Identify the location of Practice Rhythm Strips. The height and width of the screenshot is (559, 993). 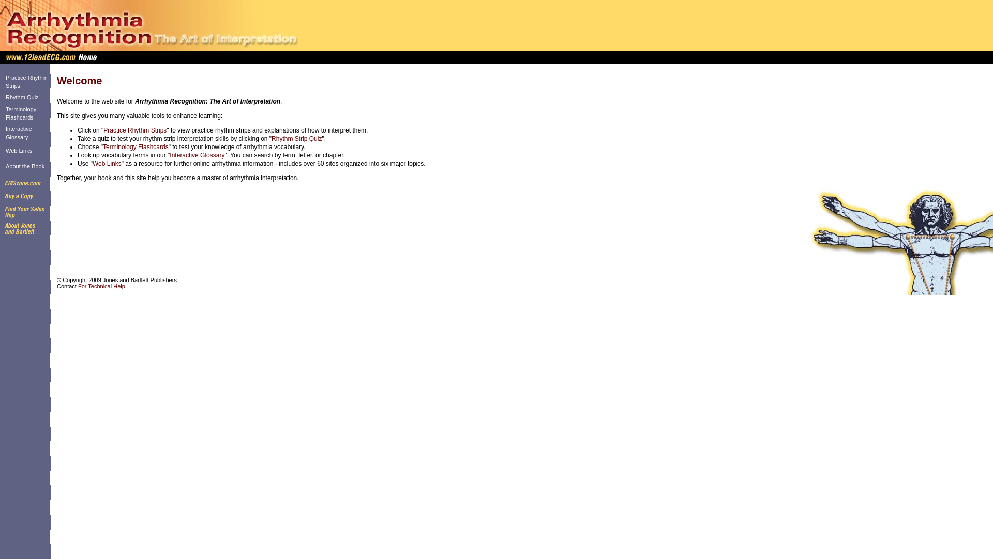
(27, 82).